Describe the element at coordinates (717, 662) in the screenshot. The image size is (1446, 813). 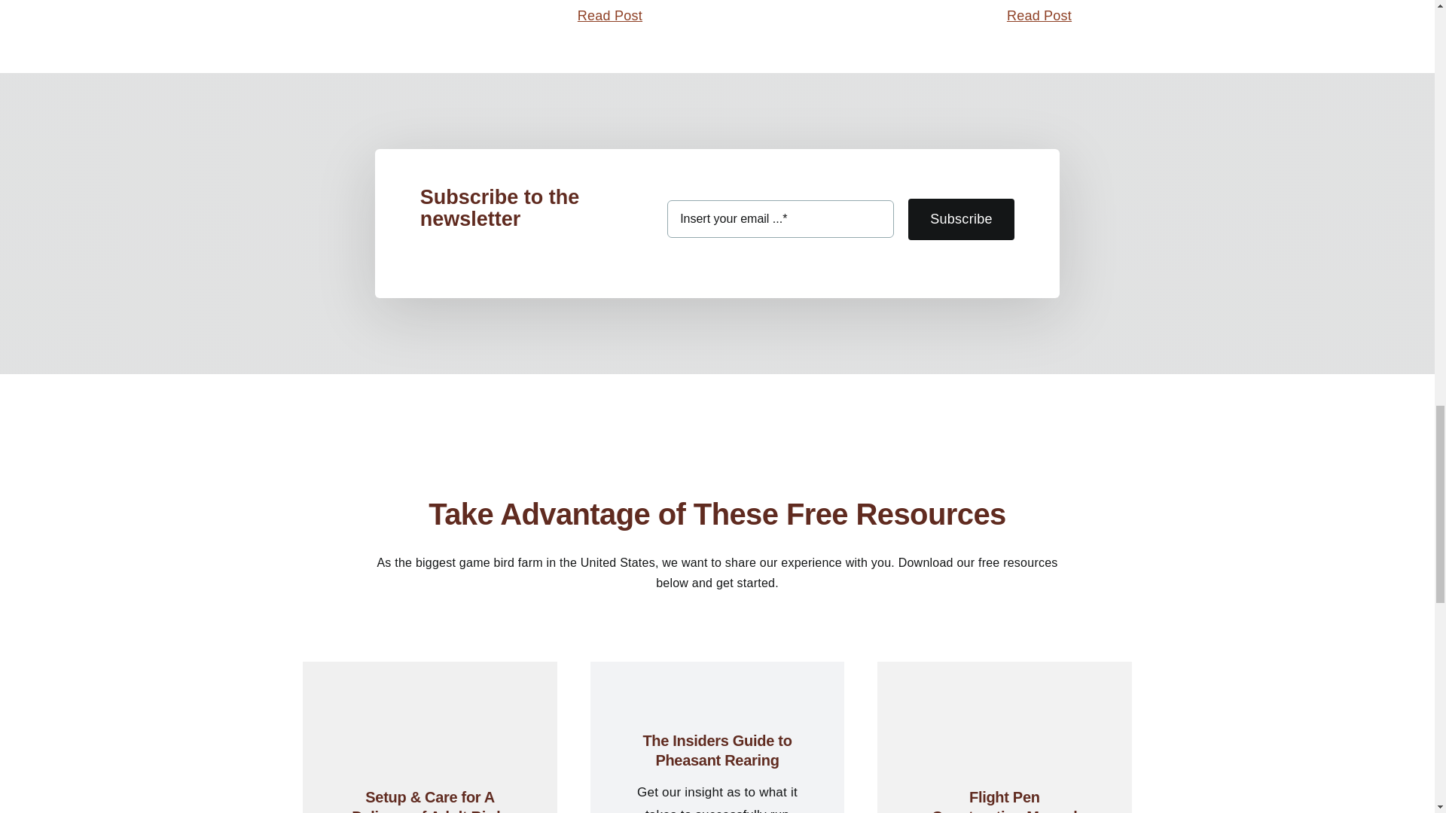
I see `2` at that location.